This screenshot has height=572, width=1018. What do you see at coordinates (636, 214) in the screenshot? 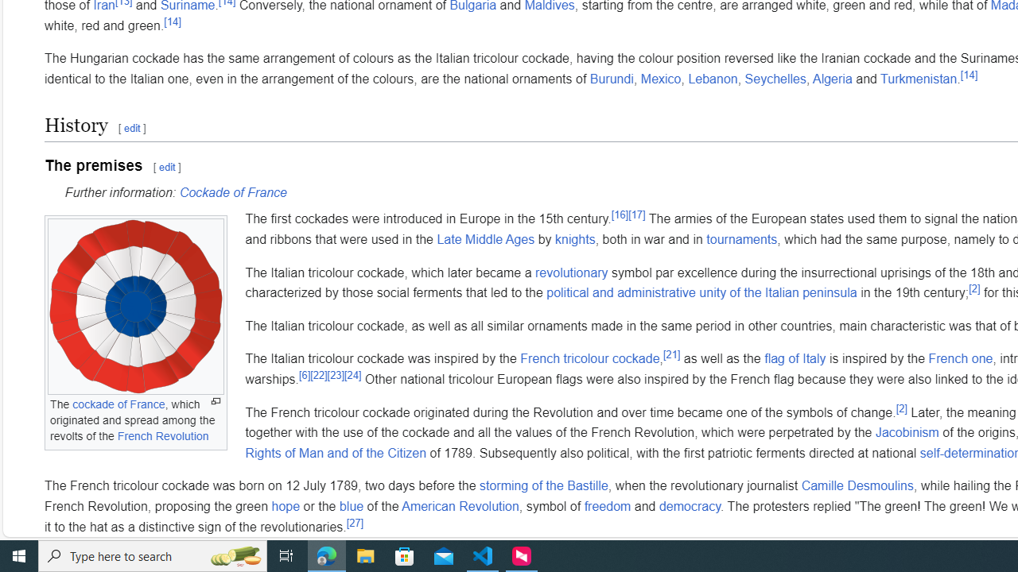
I see `[17]` at bounding box center [636, 214].